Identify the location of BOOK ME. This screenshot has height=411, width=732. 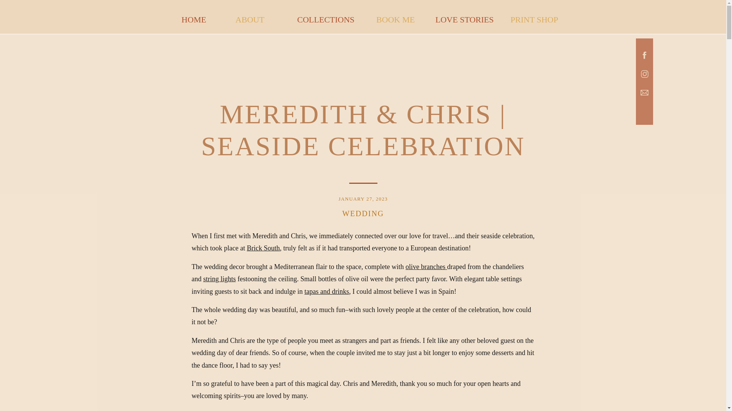
(395, 17).